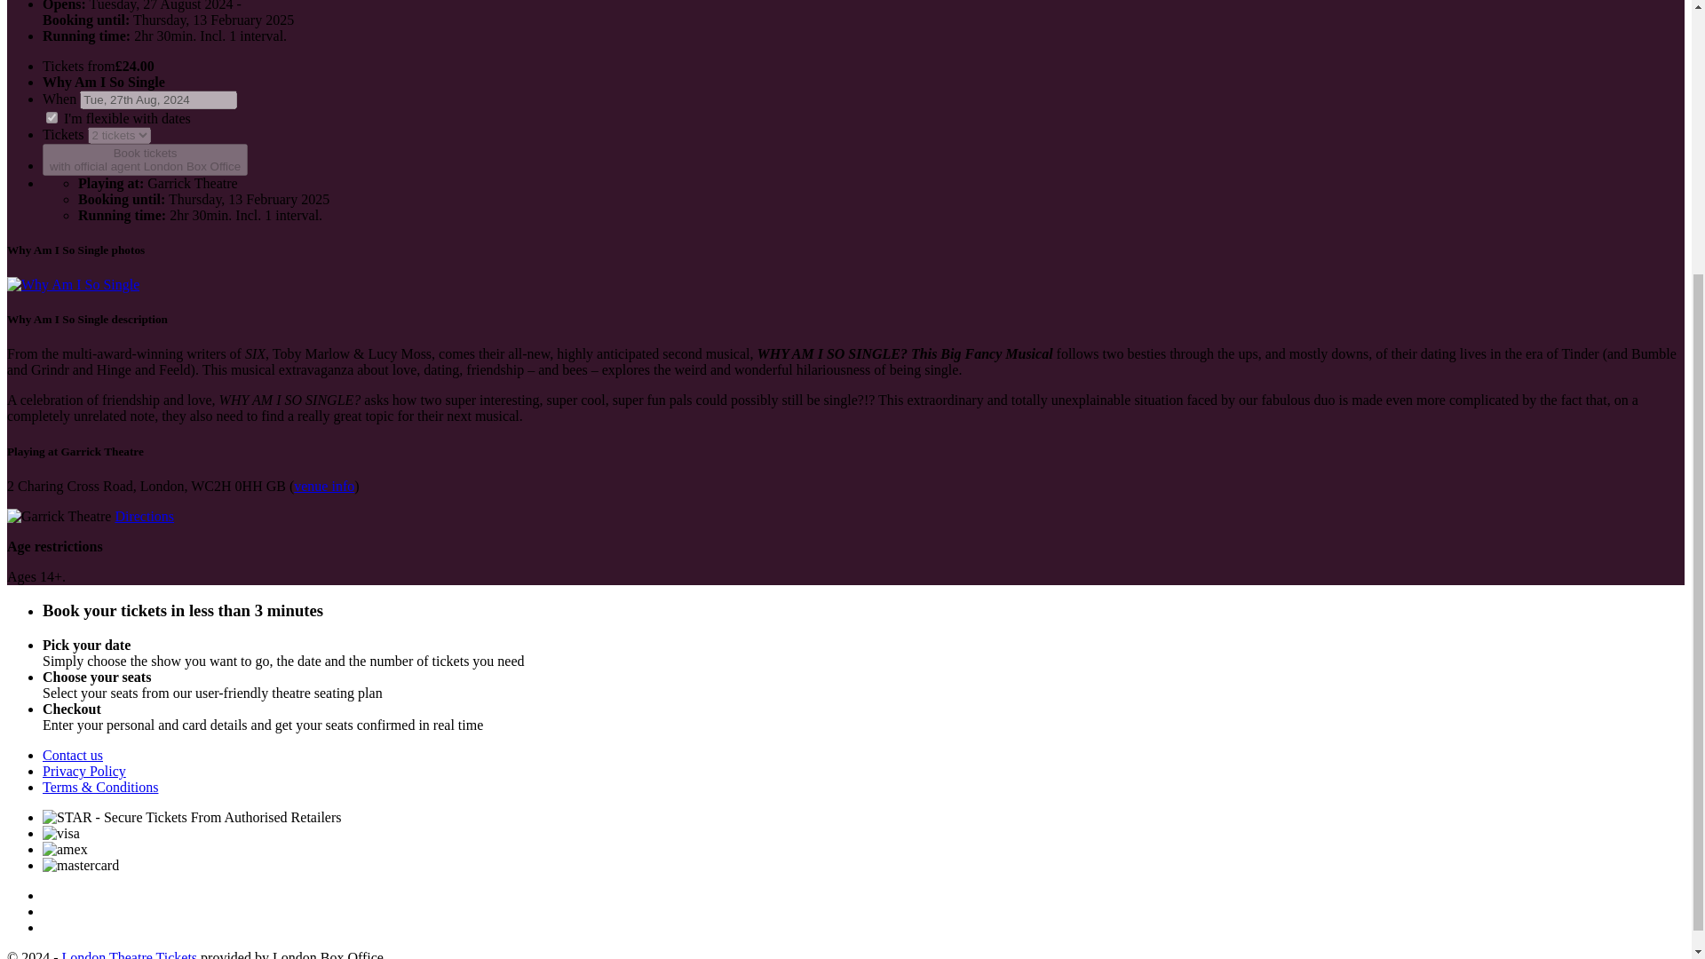 The image size is (1705, 959). What do you see at coordinates (144, 516) in the screenshot?
I see `mastercard` at bounding box center [144, 516].